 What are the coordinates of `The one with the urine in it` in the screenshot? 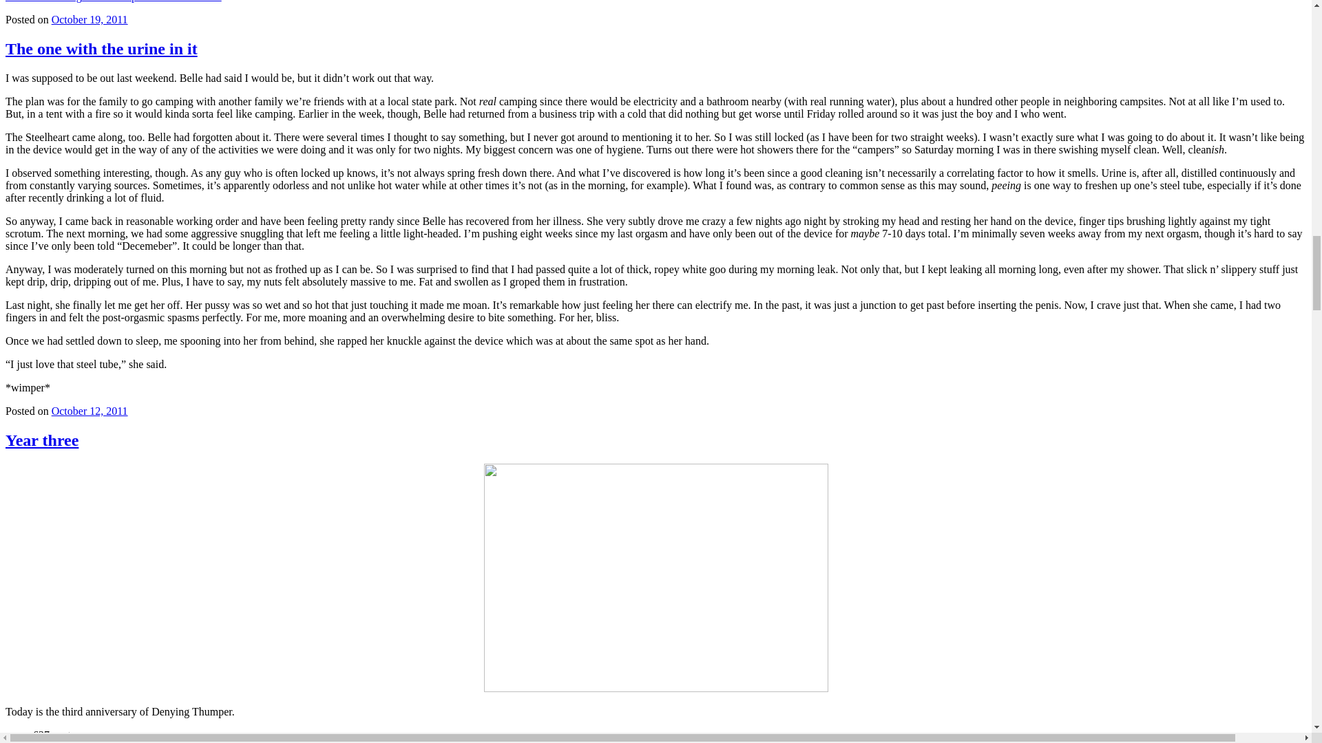 It's located at (101, 49).